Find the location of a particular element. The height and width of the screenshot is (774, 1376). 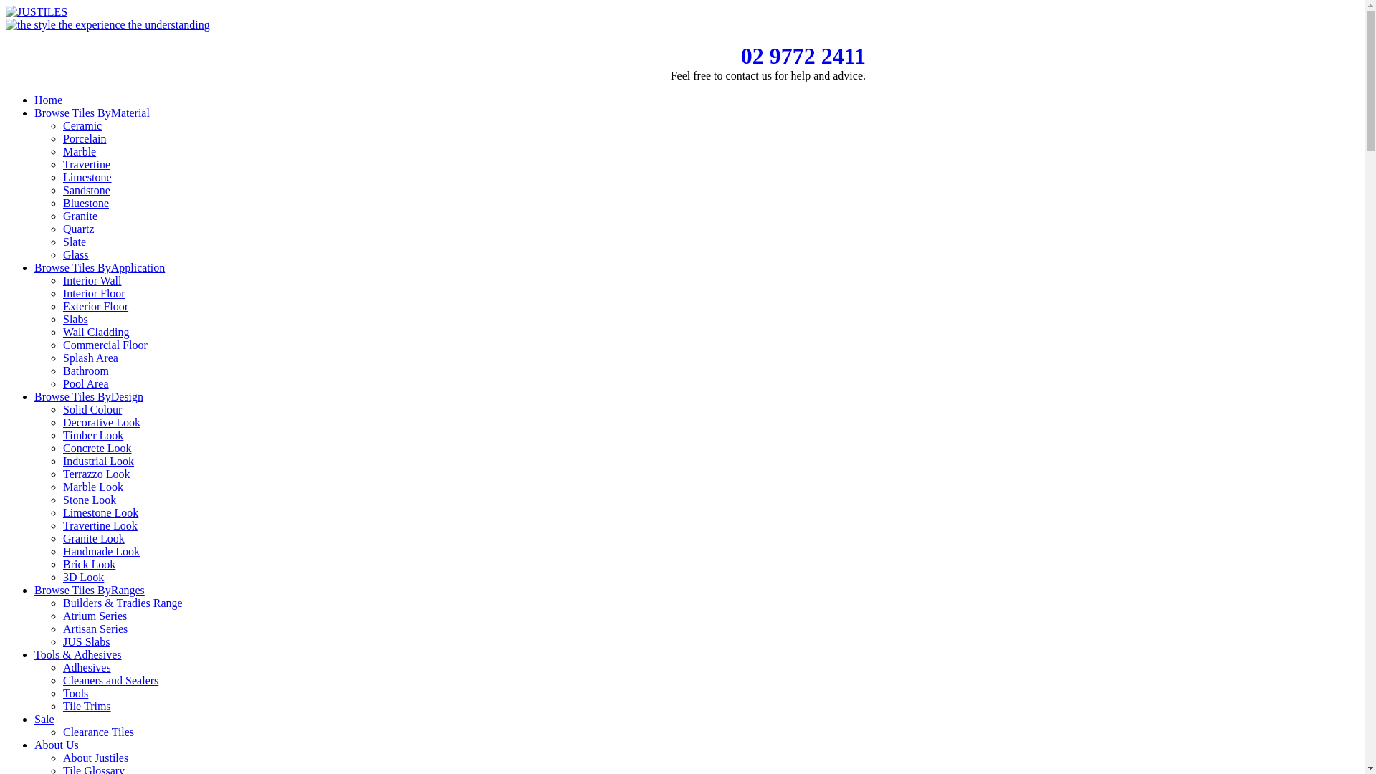

Cleaners and Sealers is located at coordinates (110, 681).